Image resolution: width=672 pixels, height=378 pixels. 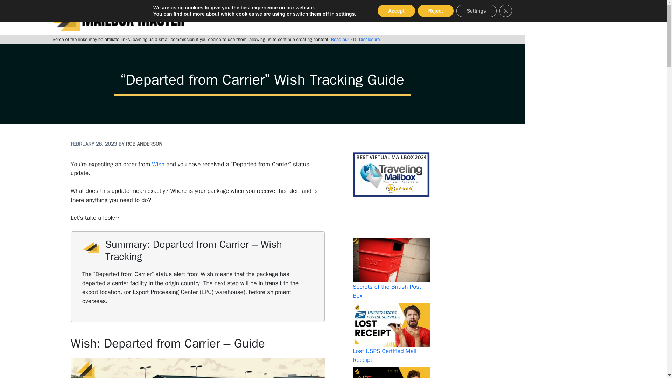 What do you see at coordinates (246, 17) in the screenshot?
I see `Home` at bounding box center [246, 17].